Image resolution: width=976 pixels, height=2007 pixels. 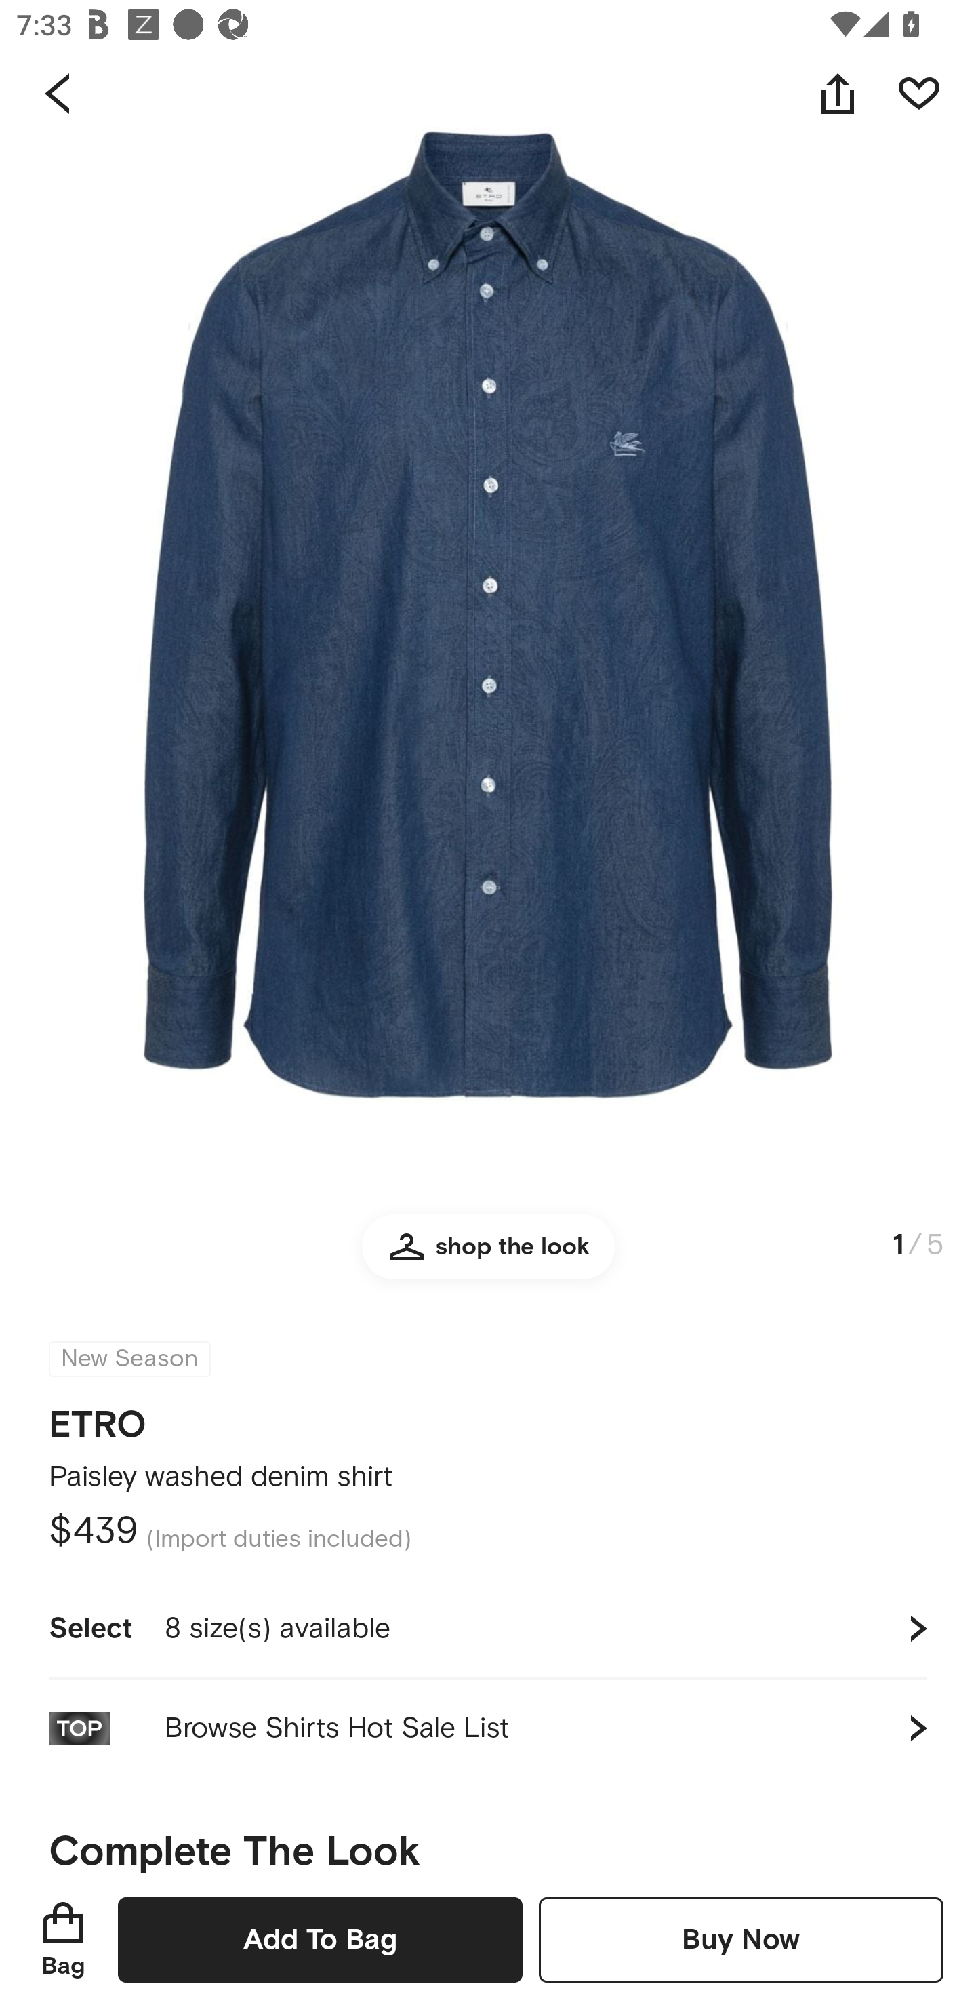 What do you see at coordinates (488, 1257) in the screenshot?
I see `shop the look` at bounding box center [488, 1257].